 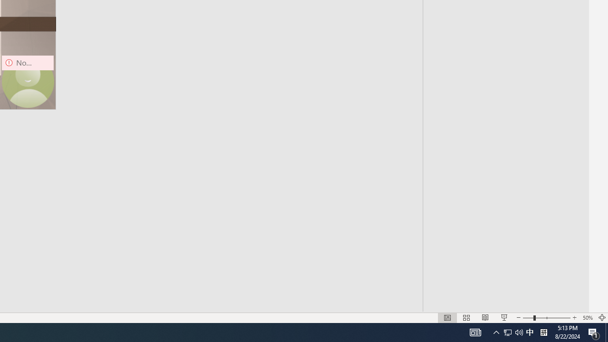 What do you see at coordinates (505, 292) in the screenshot?
I see `Dogri` at bounding box center [505, 292].